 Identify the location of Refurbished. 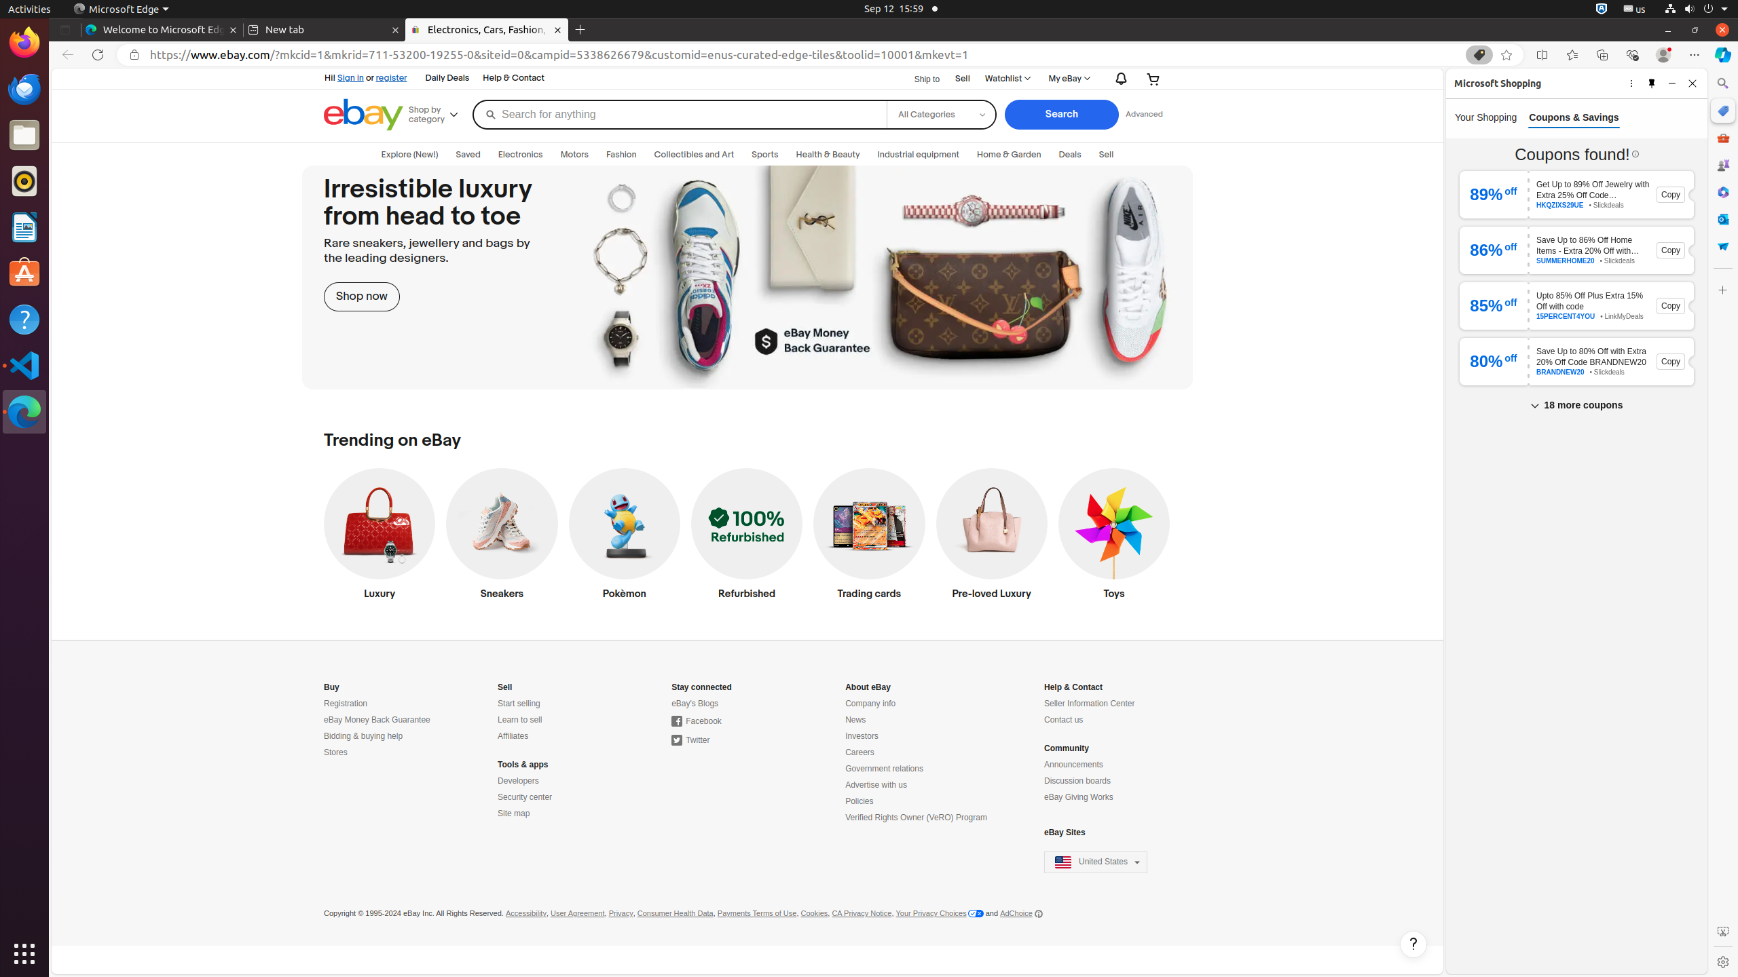
(747, 537).